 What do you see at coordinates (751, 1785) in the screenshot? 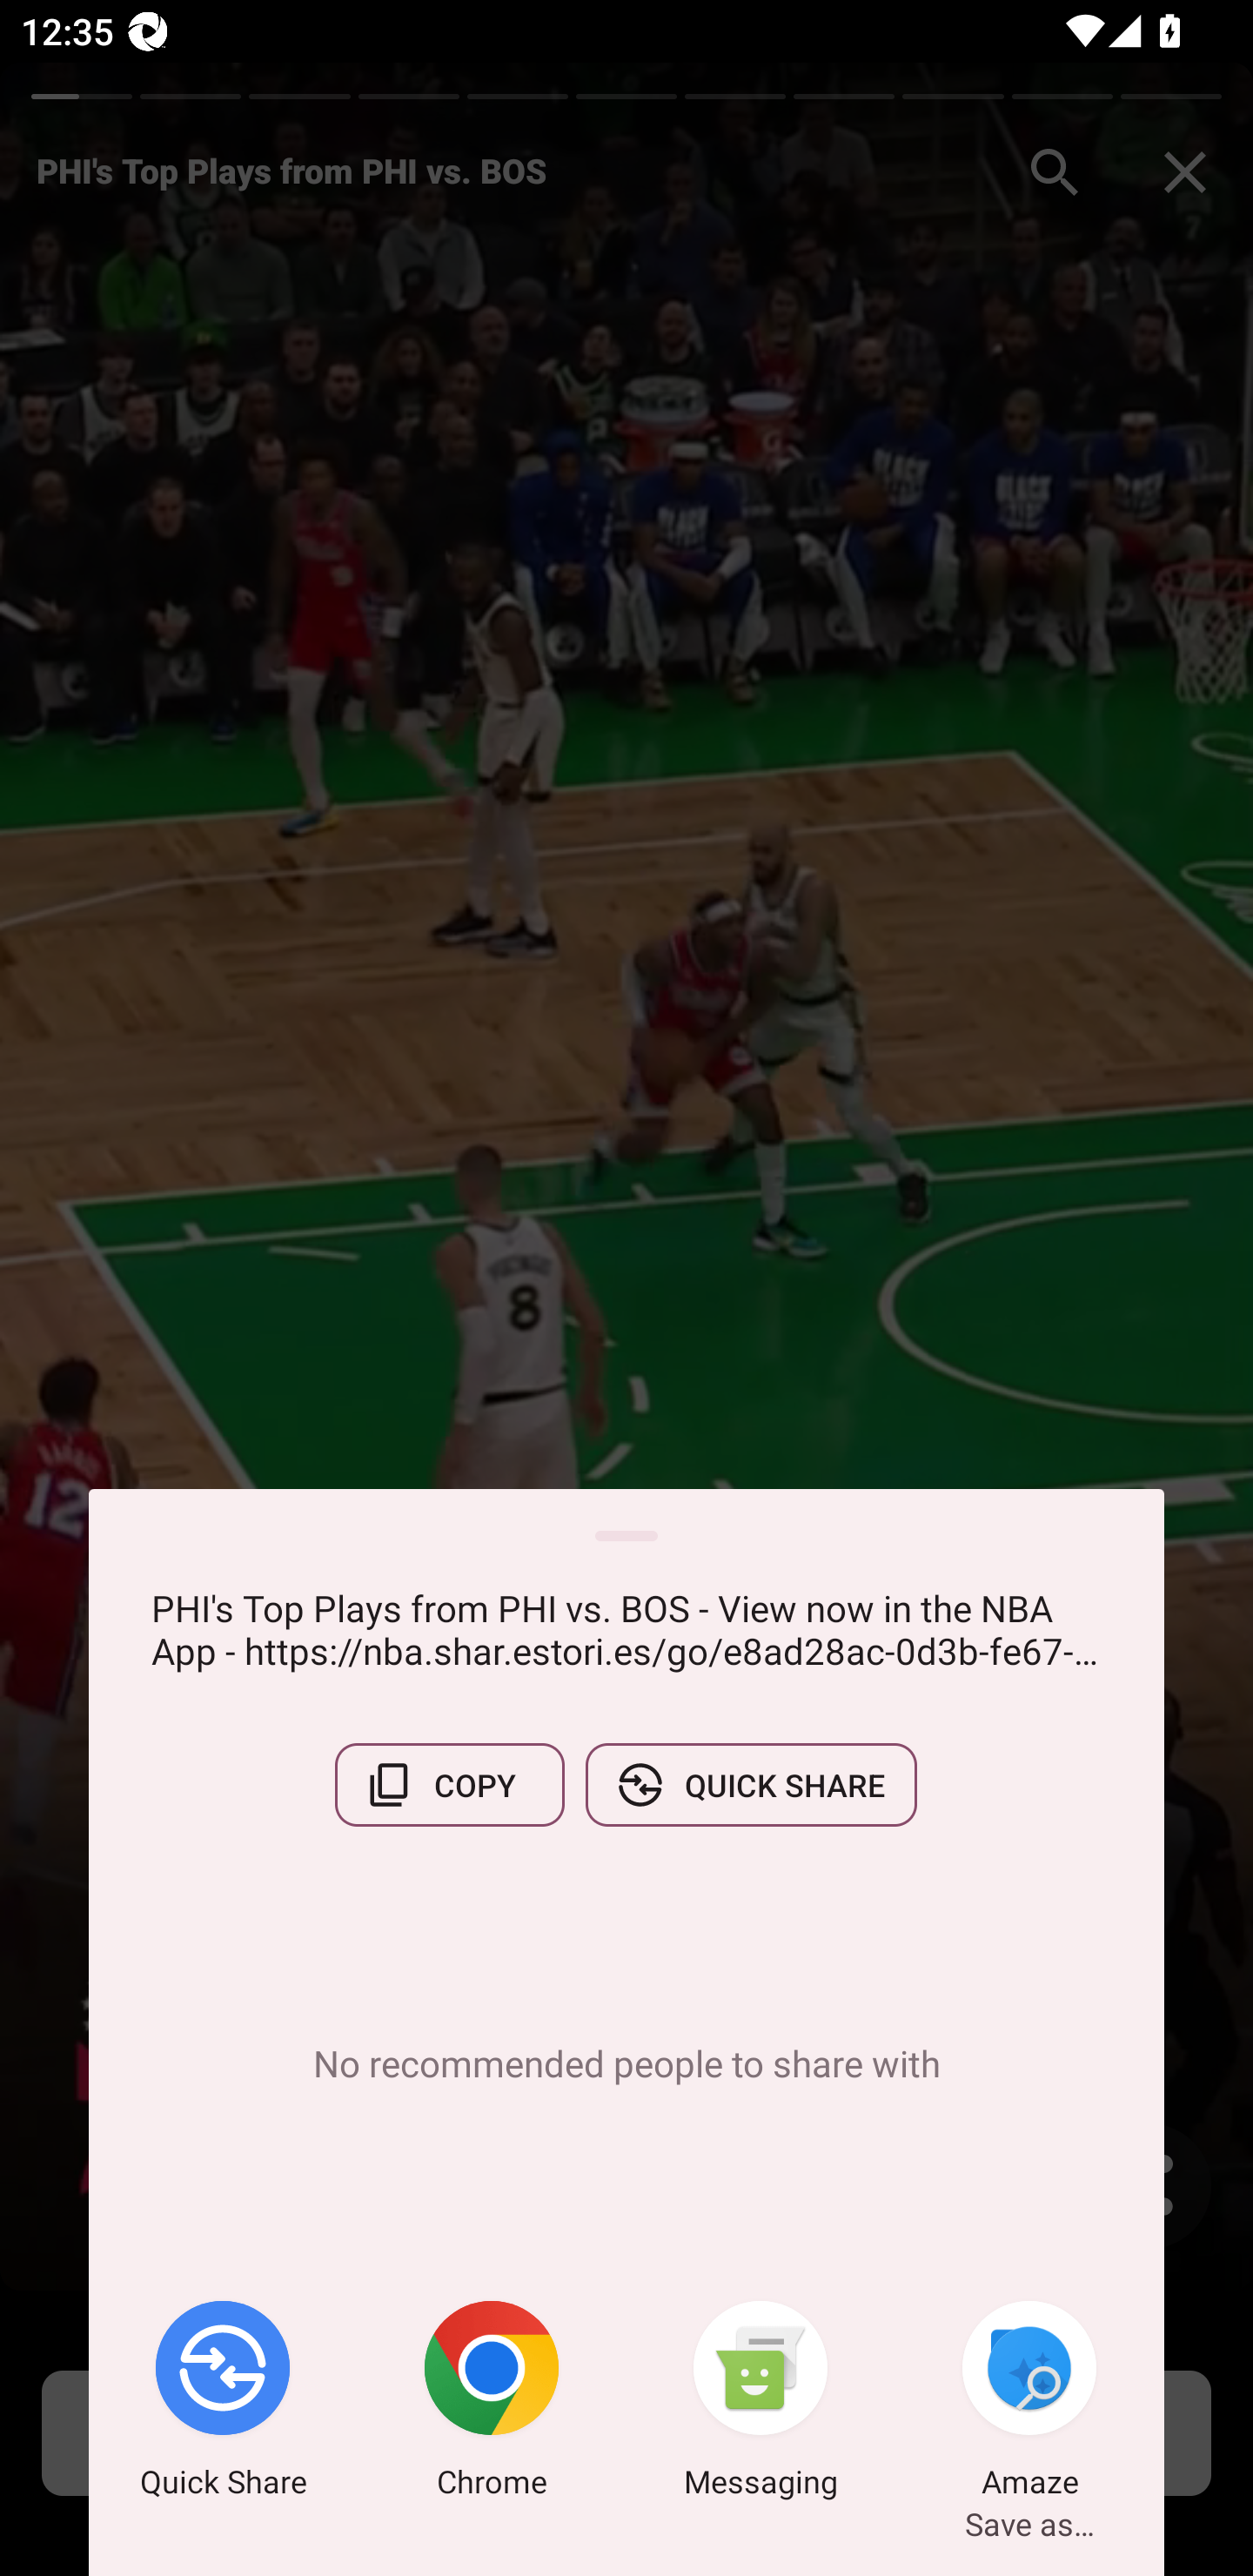
I see `QUICK SHARE` at bounding box center [751, 1785].